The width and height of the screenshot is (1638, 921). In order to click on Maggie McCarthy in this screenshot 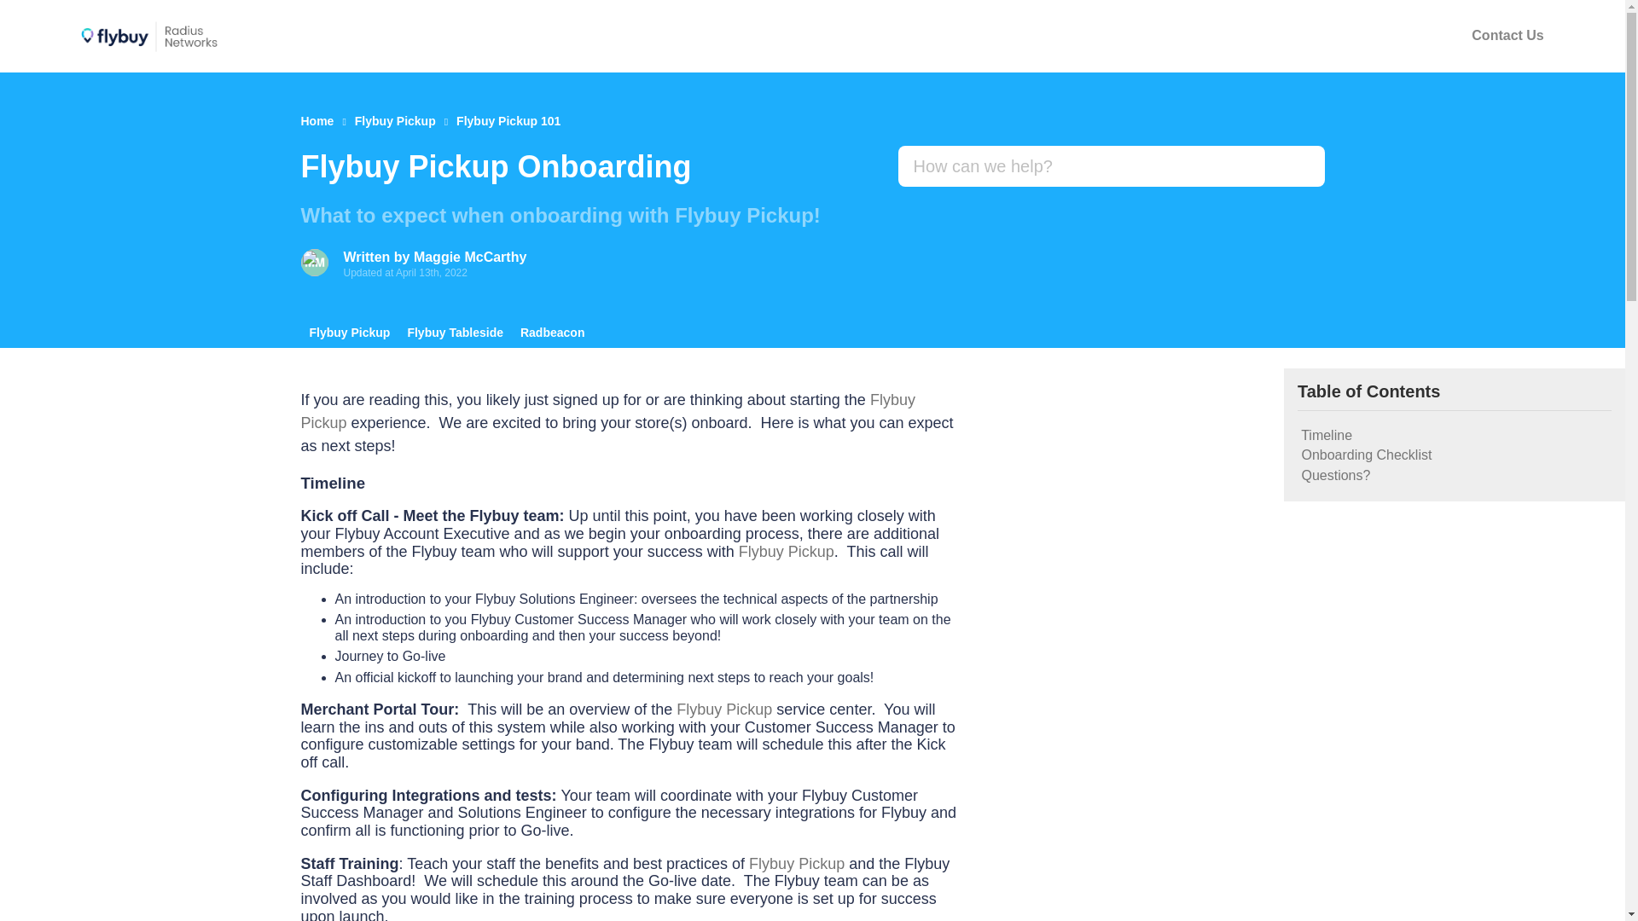, I will do `click(469, 256)`.